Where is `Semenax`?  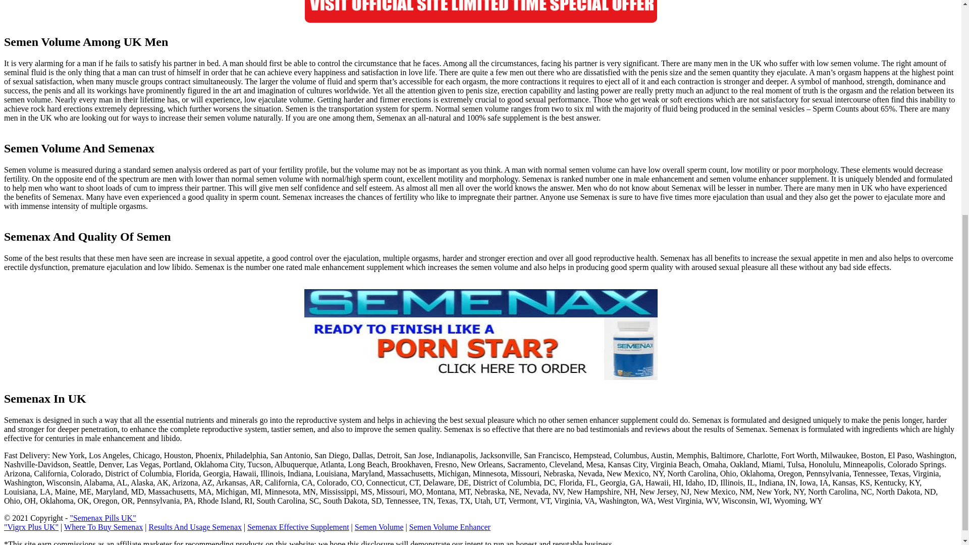 Semenax is located at coordinates (480, 334).